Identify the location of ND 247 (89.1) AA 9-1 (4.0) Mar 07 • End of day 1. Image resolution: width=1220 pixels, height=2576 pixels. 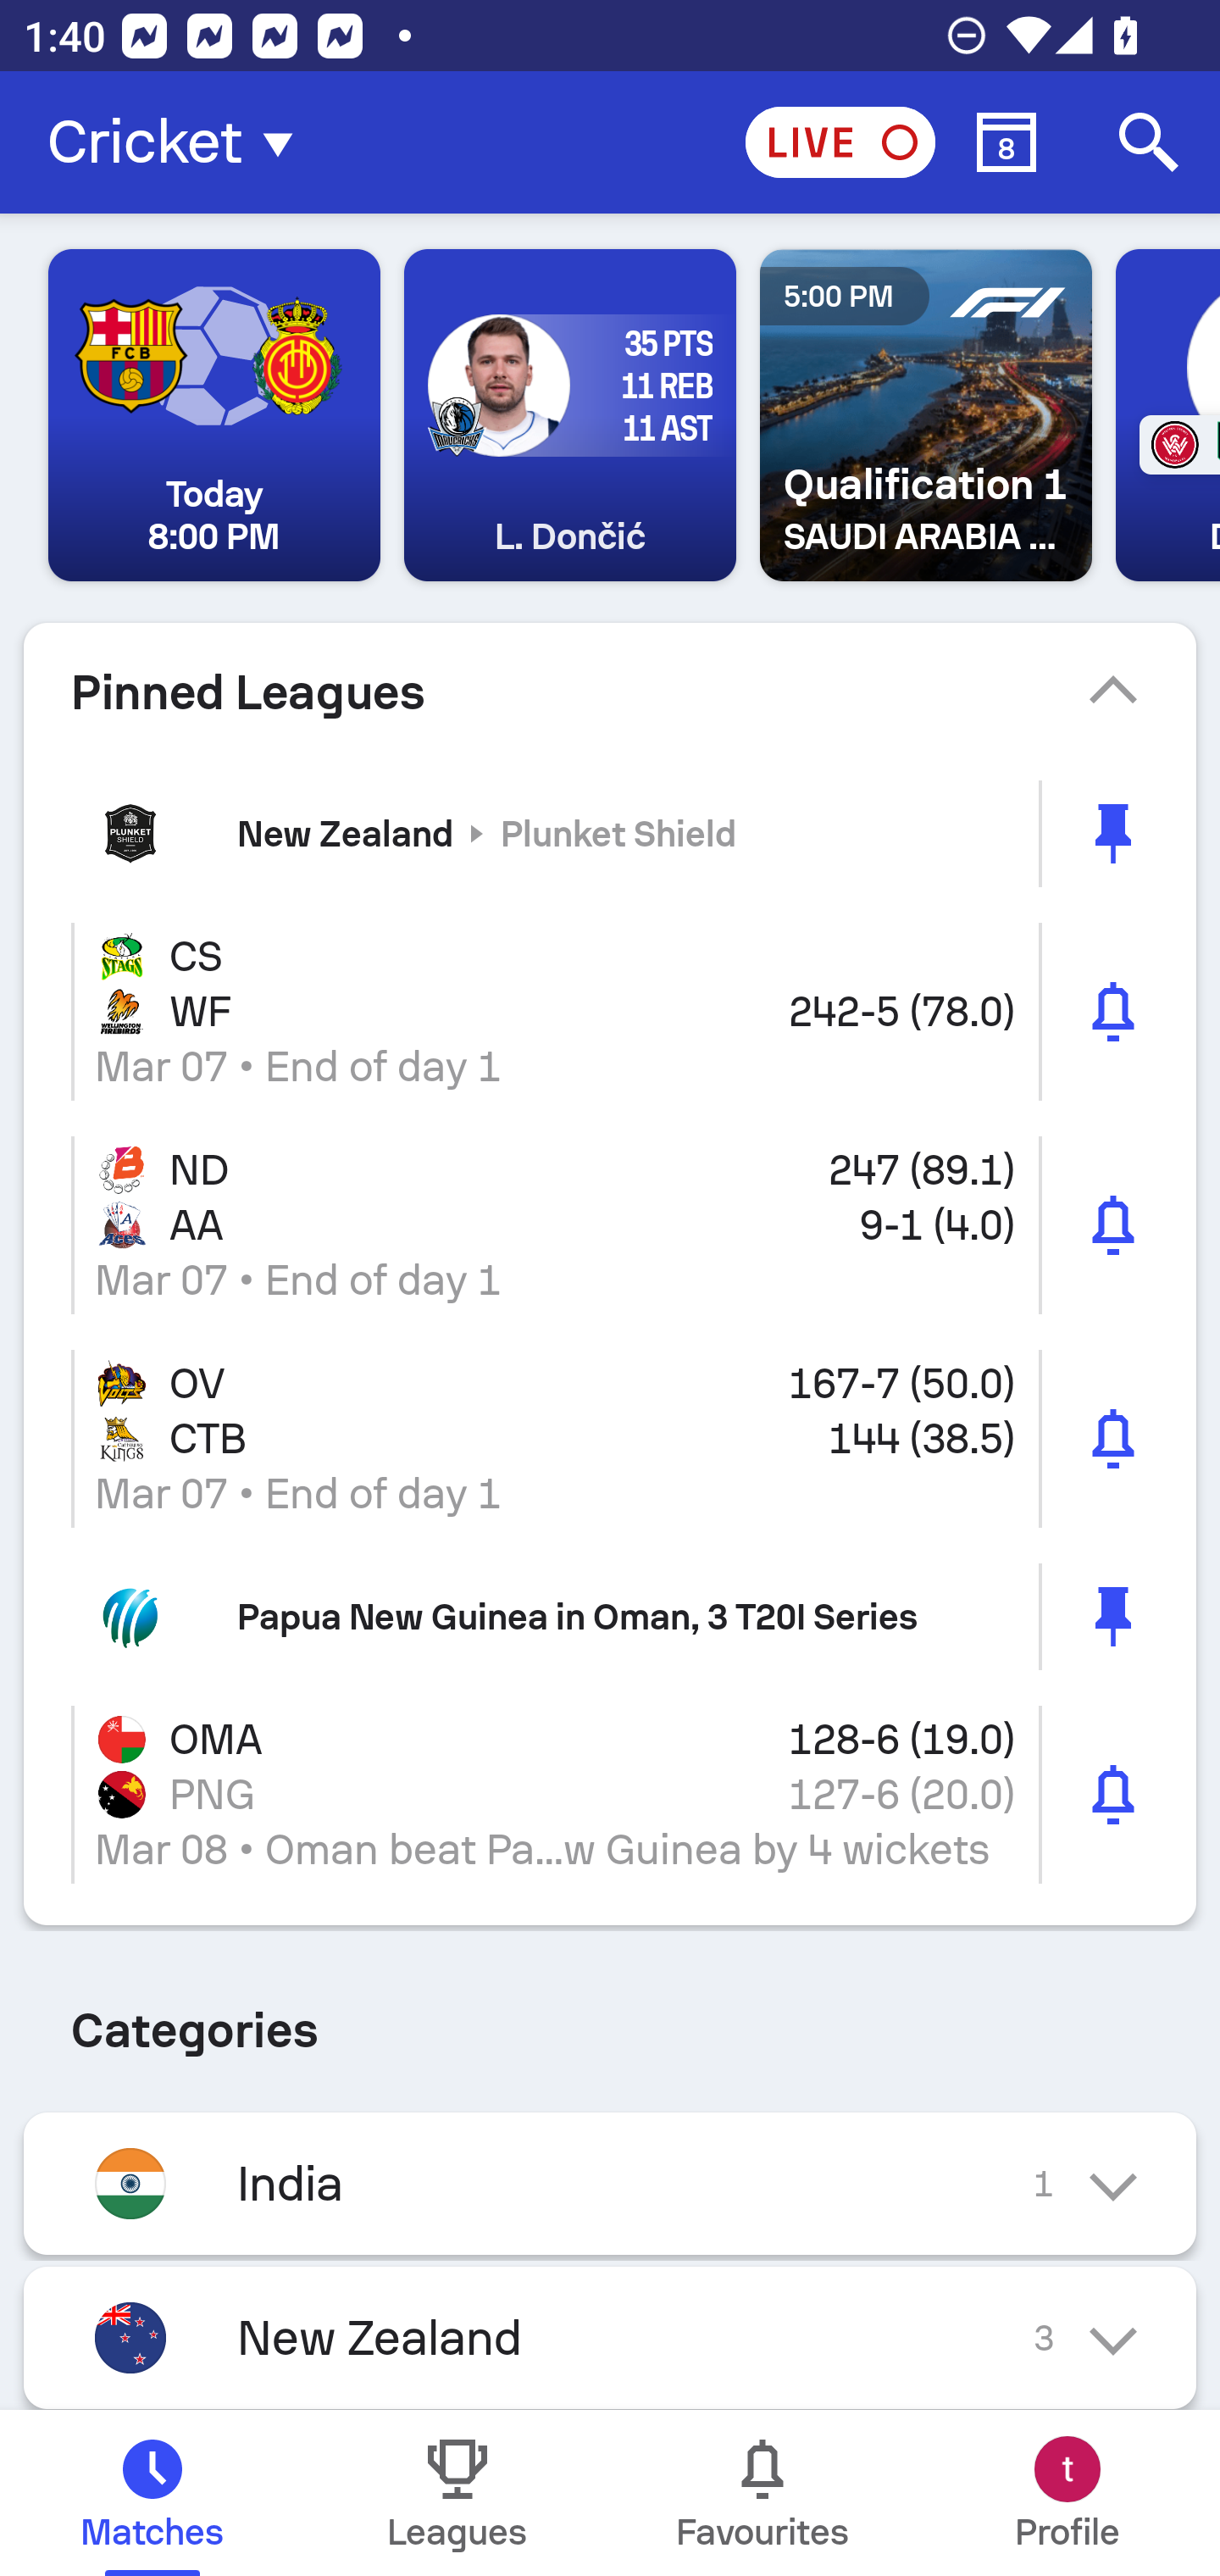
(610, 1224).